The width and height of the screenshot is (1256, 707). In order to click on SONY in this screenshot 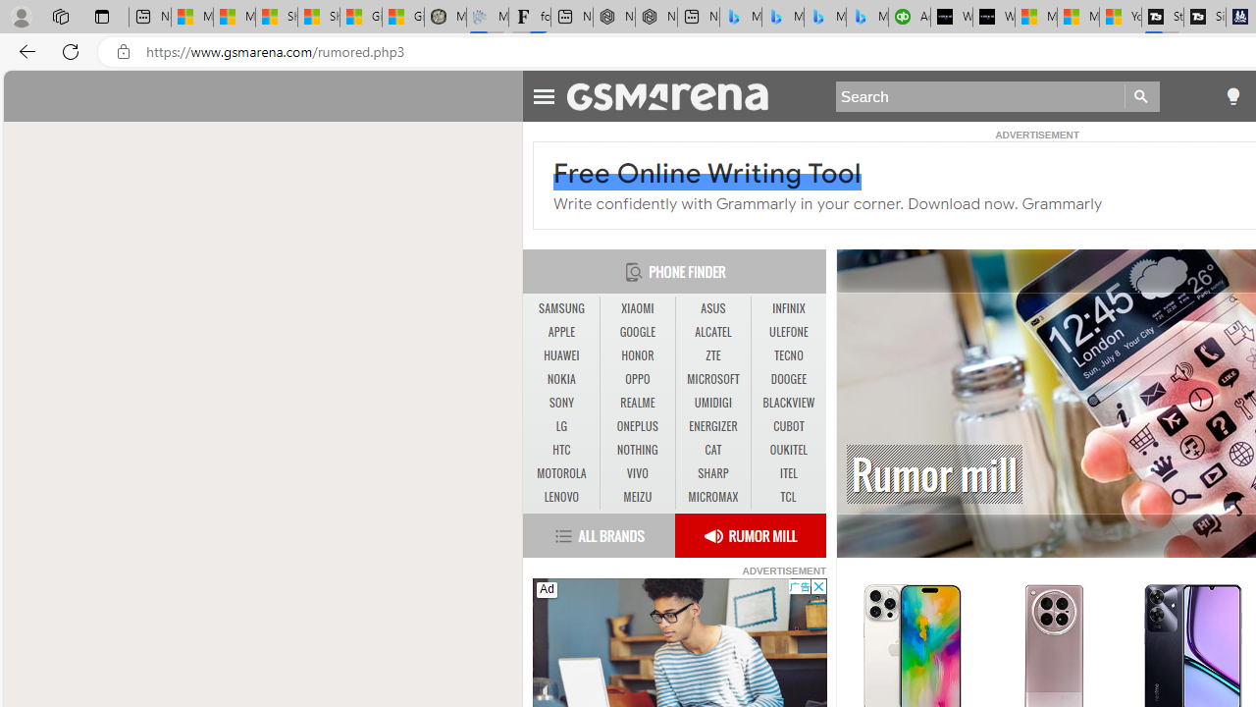, I will do `click(561, 403)`.